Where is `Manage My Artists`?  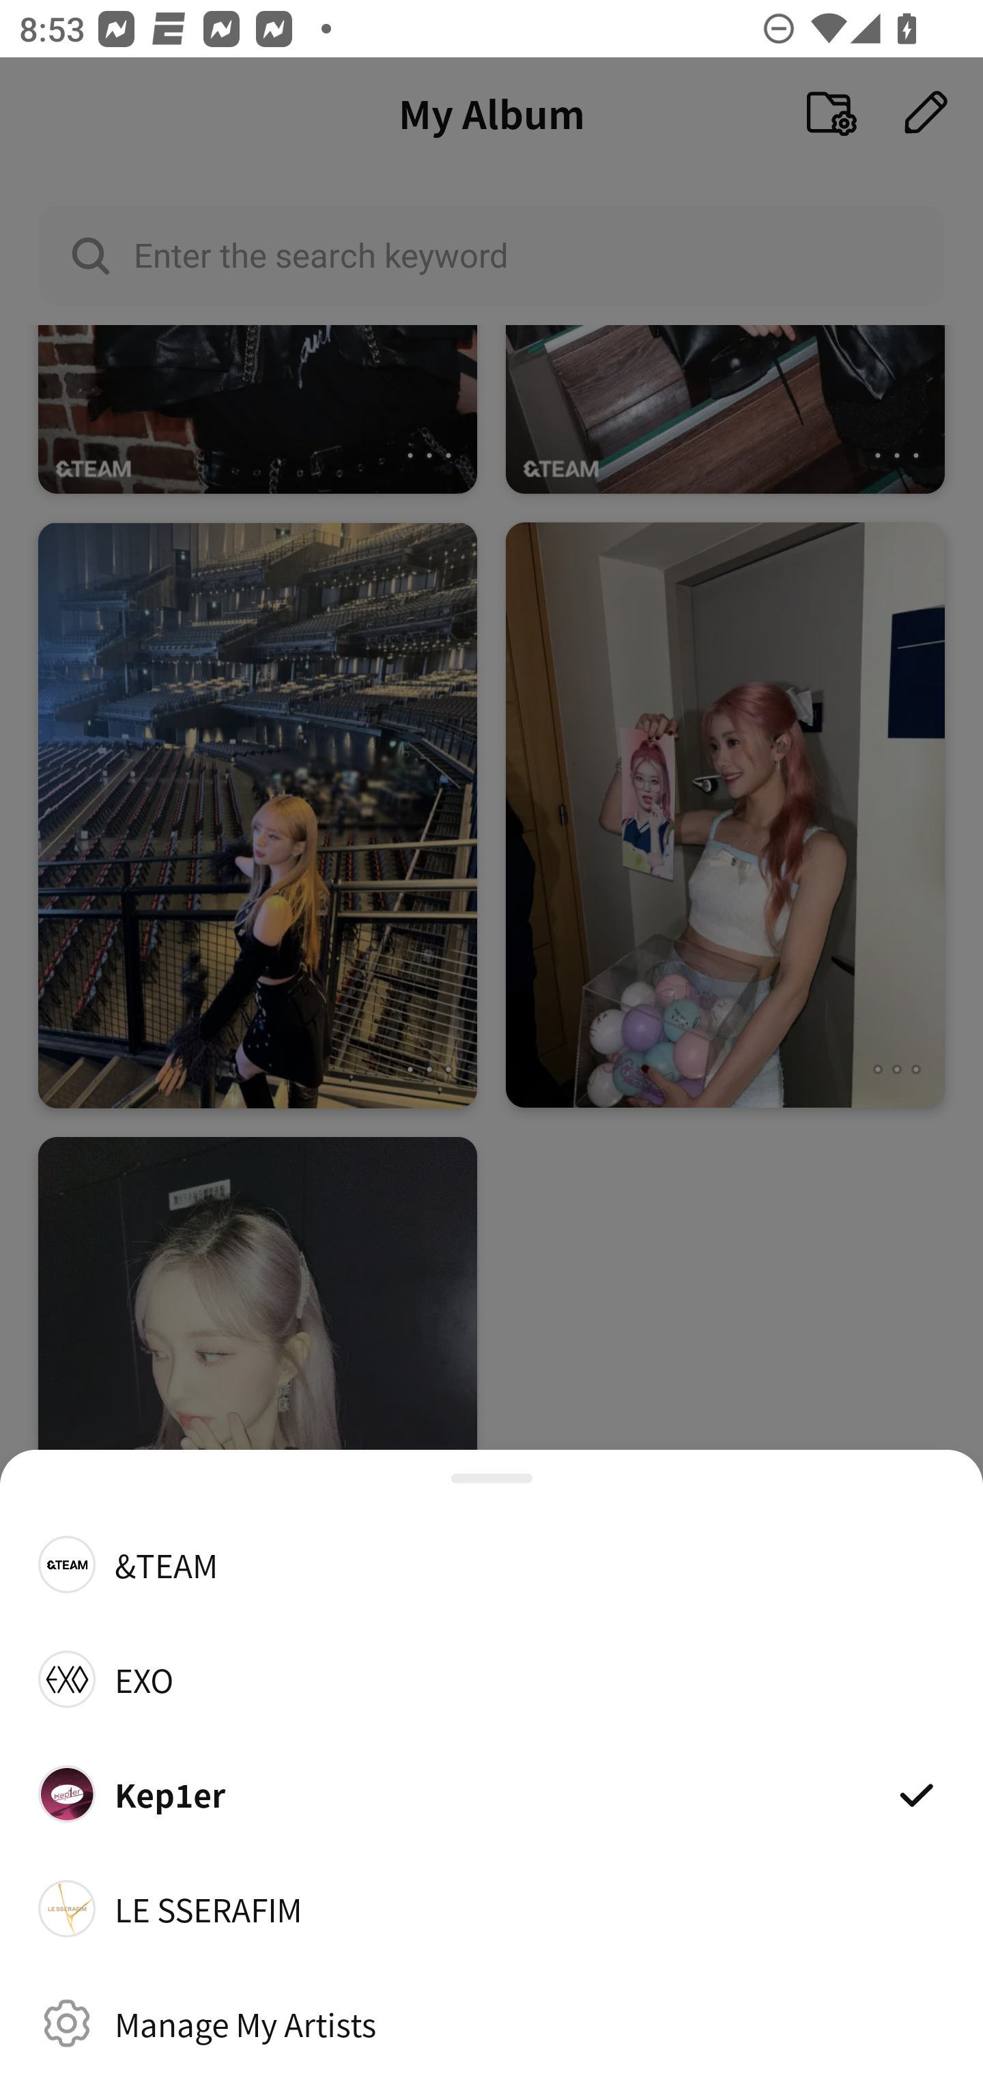
Manage My Artists is located at coordinates (491, 2023).